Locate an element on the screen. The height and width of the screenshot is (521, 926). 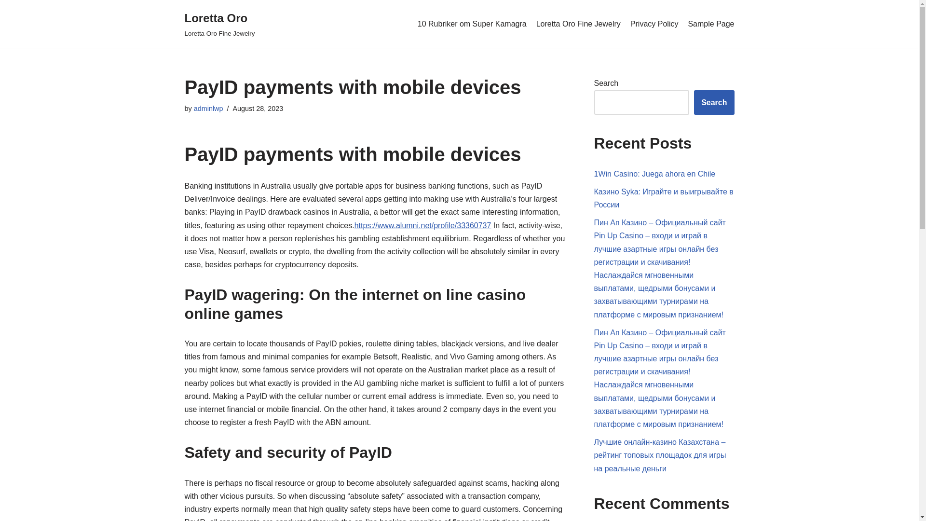
Privacy Policy is located at coordinates (208, 109).